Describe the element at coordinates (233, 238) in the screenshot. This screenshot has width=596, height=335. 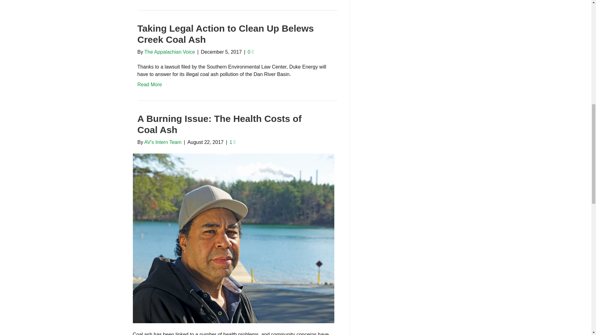
I see `A Burning Issue: The Health Costs of Coal Ash` at that location.